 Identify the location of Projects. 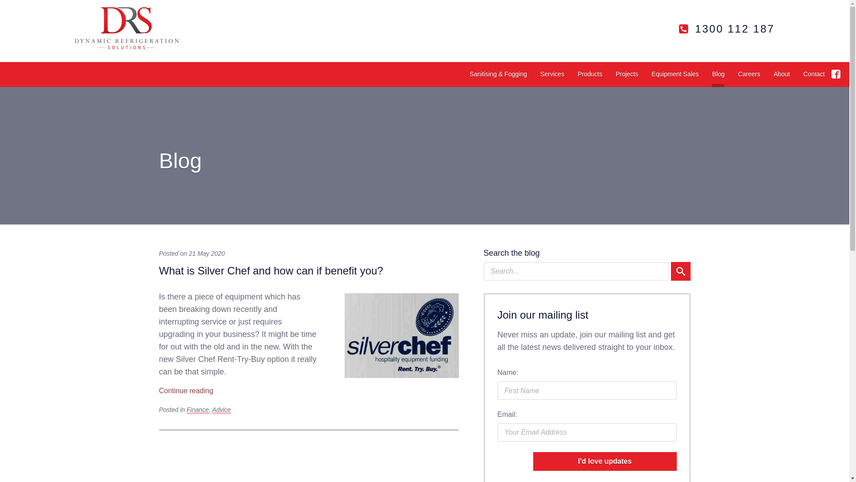
(627, 75).